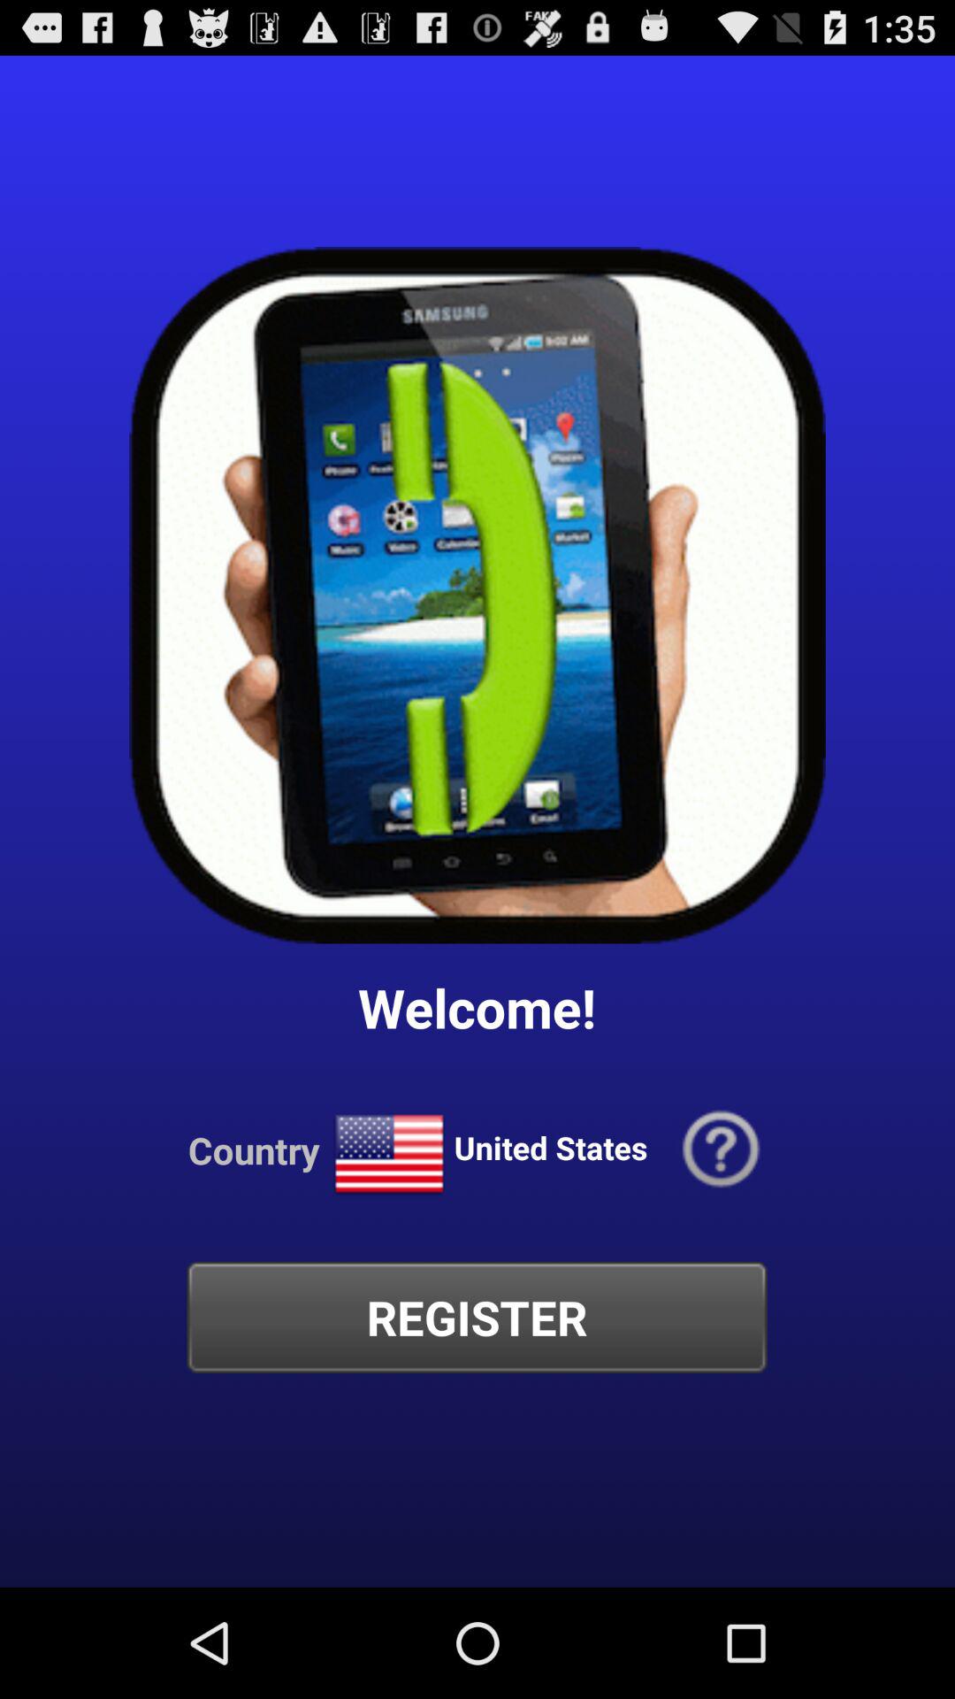 This screenshot has height=1699, width=955. What do you see at coordinates (722, 1150) in the screenshot?
I see `click the app to the right of united states item` at bounding box center [722, 1150].